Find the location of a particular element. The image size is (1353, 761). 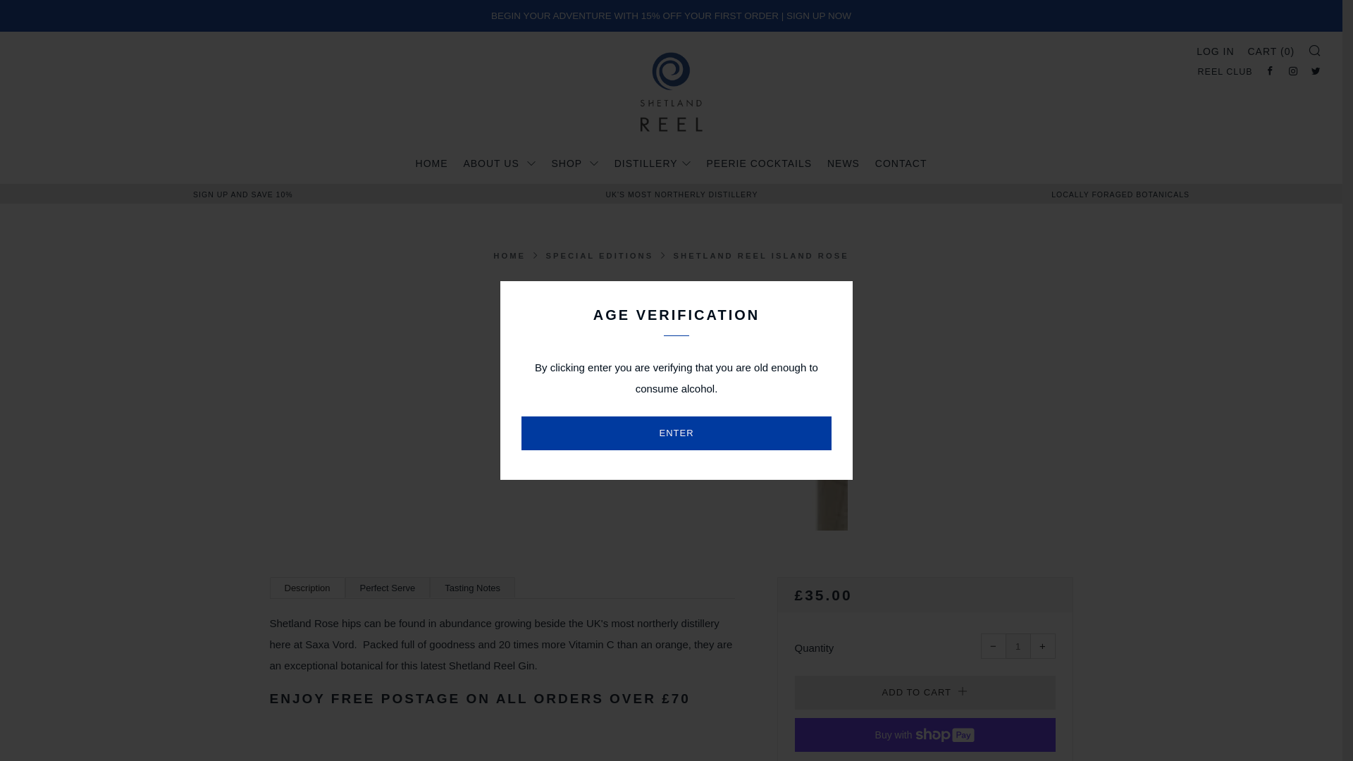

SHOP is located at coordinates (575, 163).